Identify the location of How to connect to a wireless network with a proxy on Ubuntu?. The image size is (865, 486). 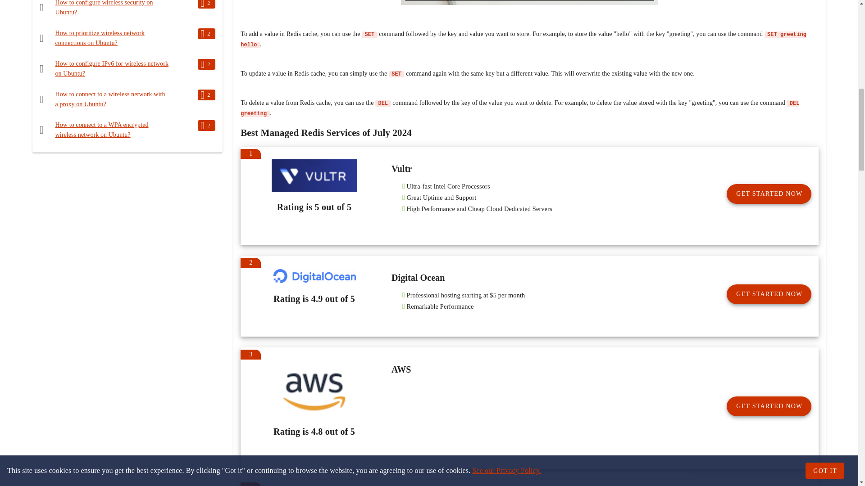
(110, 99).